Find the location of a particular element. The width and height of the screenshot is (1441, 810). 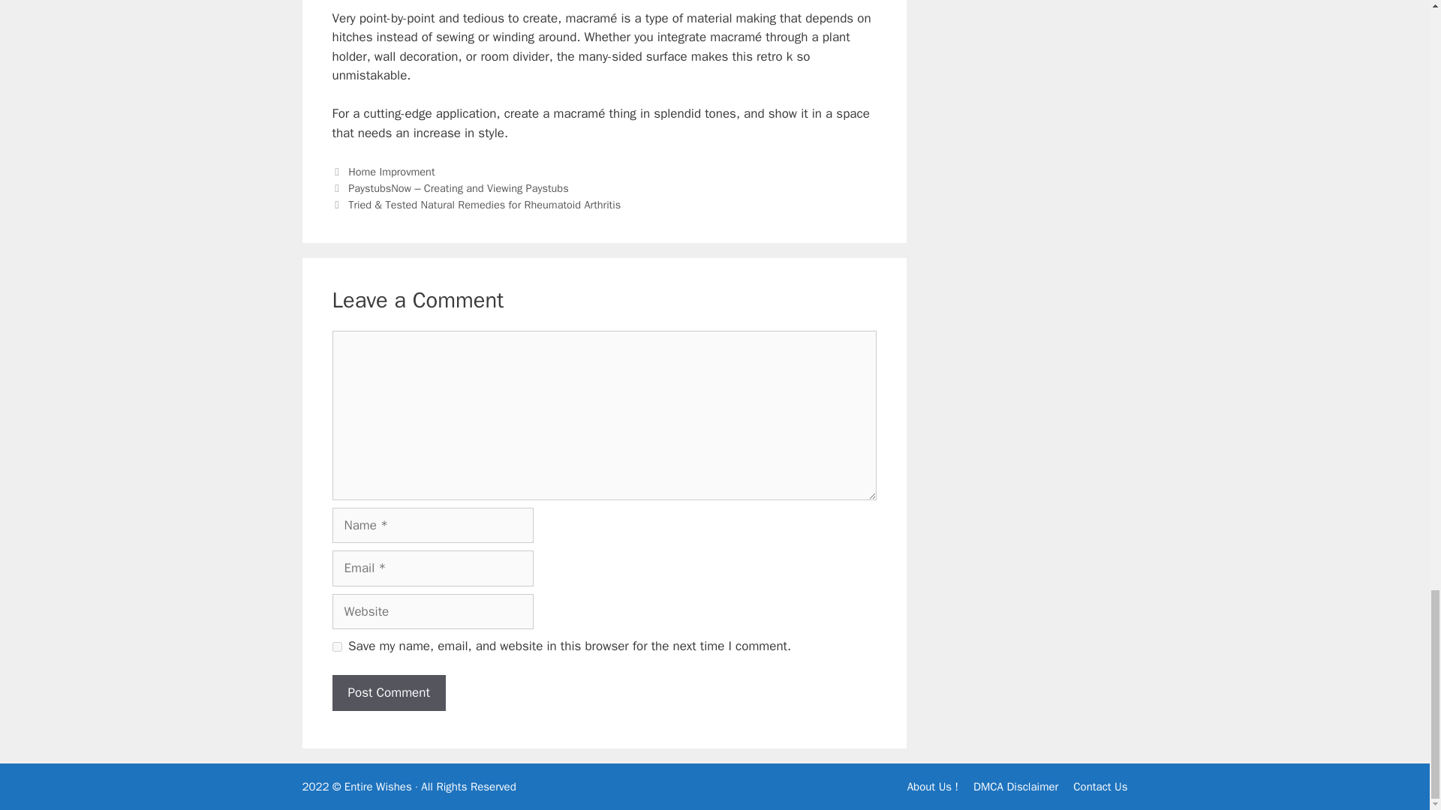

Post Comment is located at coordinates (388, 693).